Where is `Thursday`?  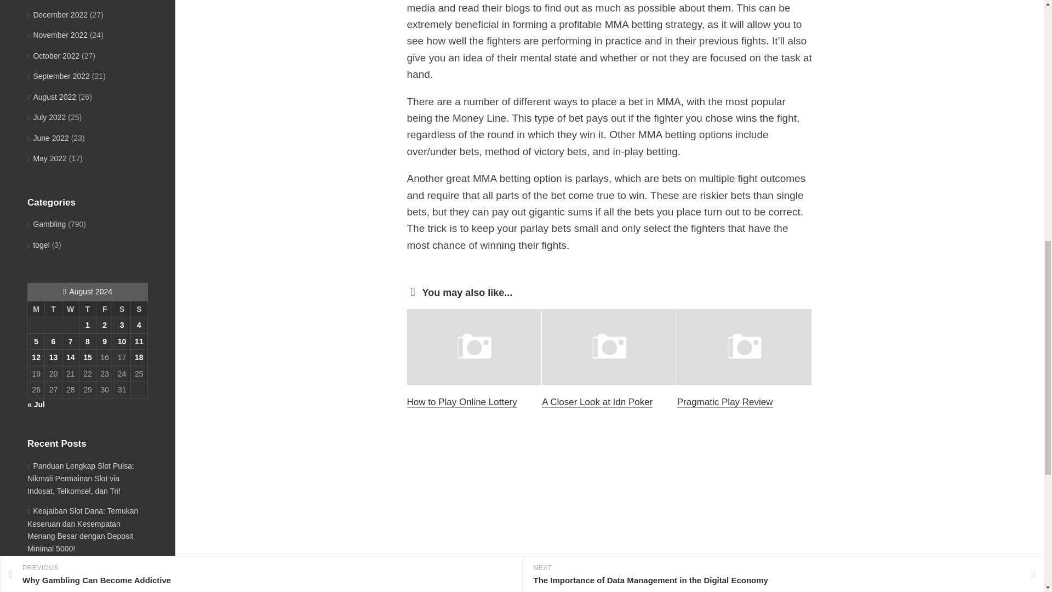
Thursday is located at coordinates (87, 309).